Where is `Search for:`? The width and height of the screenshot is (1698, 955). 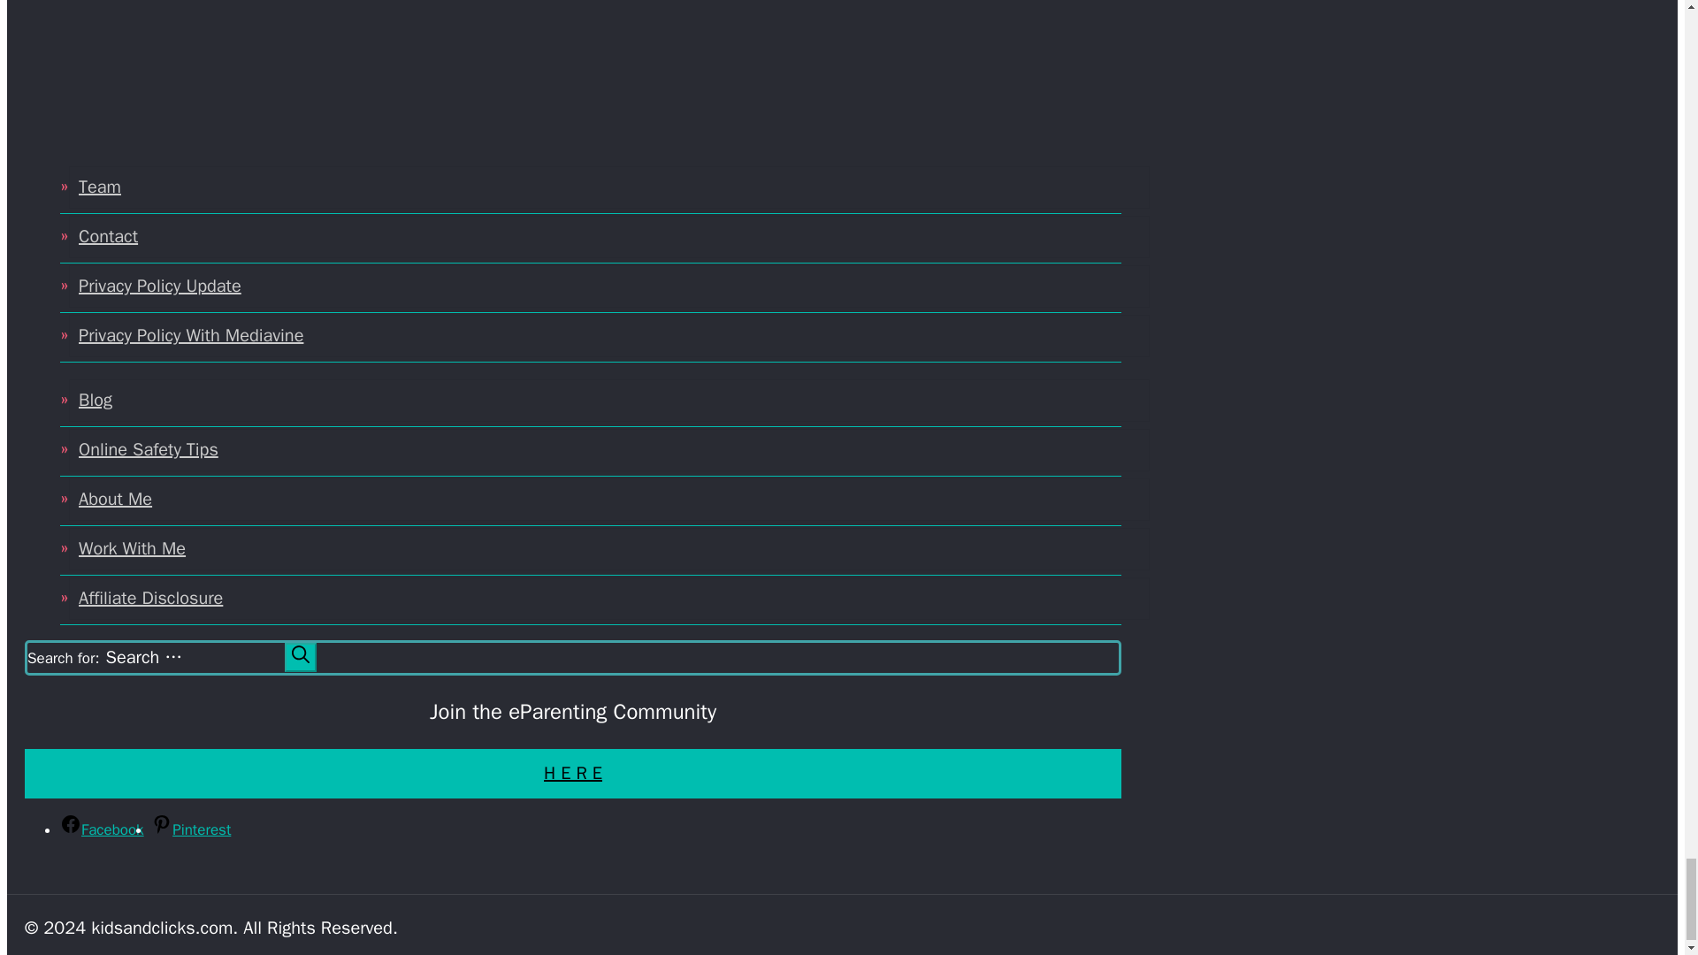
Search for: is located at coordinates (191, 658).